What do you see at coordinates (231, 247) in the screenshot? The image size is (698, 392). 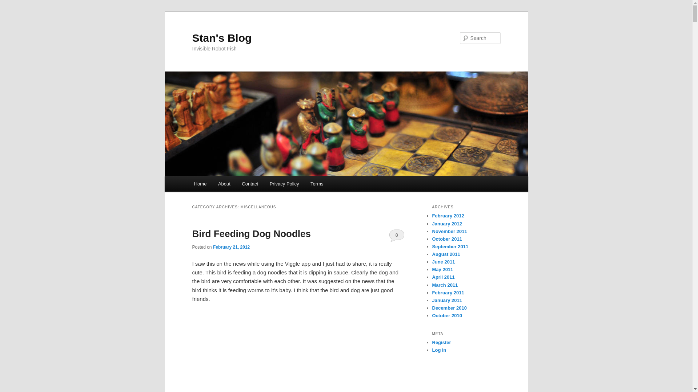 I see `February 21, 2012` at bounding box center [231, 247].